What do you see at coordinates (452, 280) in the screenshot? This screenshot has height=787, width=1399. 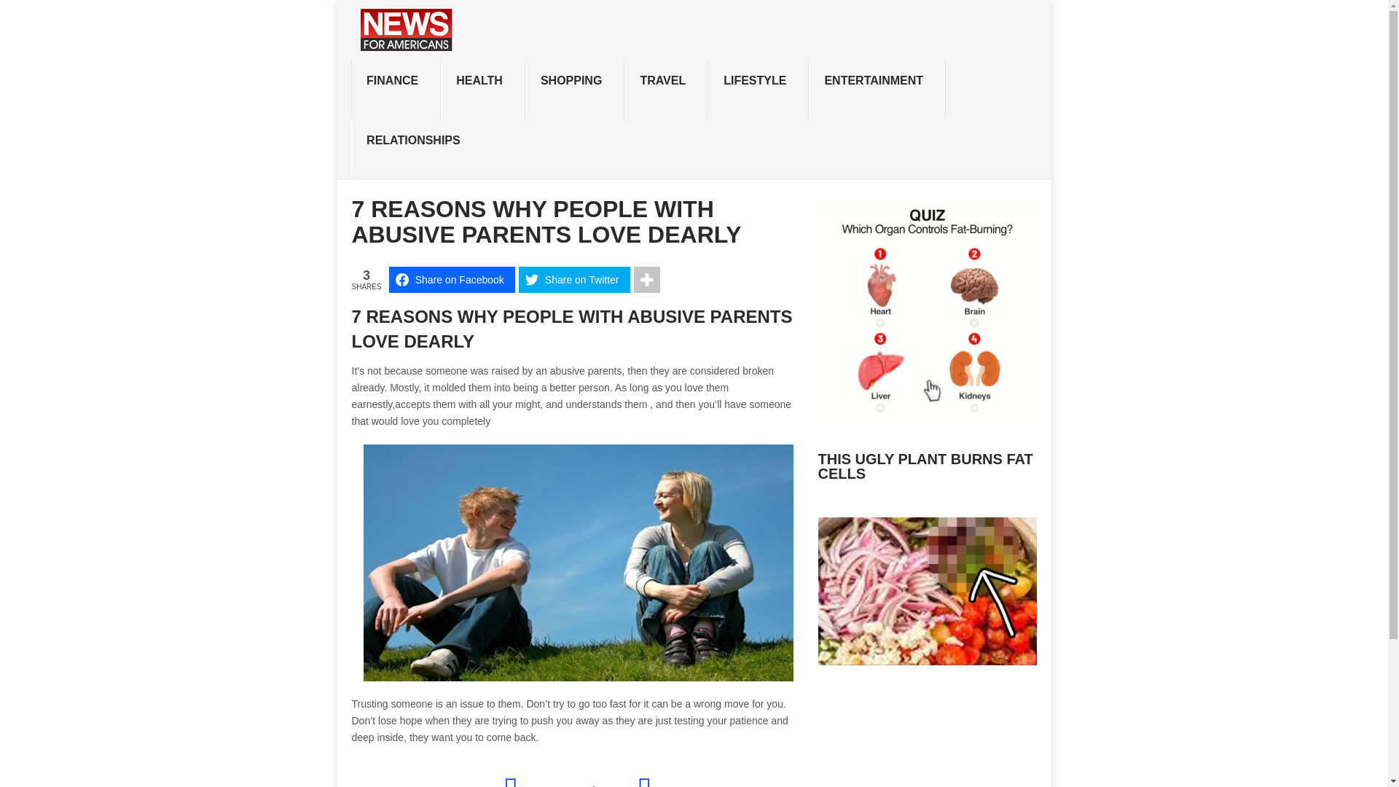 I see `Share on Facebook` at bounding box center [452, 280].